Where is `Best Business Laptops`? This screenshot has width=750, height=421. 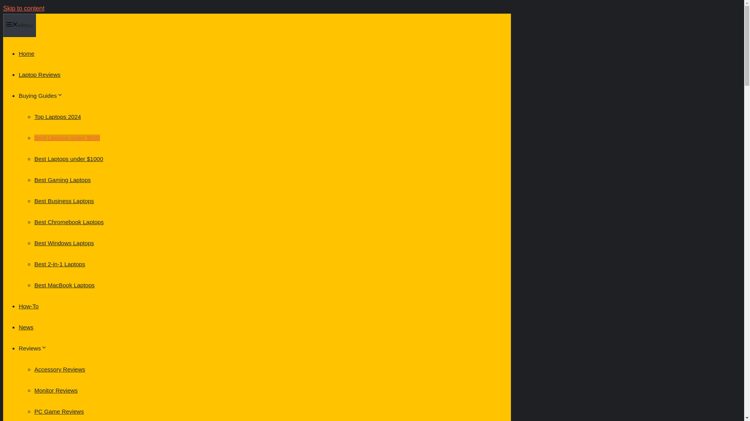 Best Business Laptops is located at coordinates (64, 200).